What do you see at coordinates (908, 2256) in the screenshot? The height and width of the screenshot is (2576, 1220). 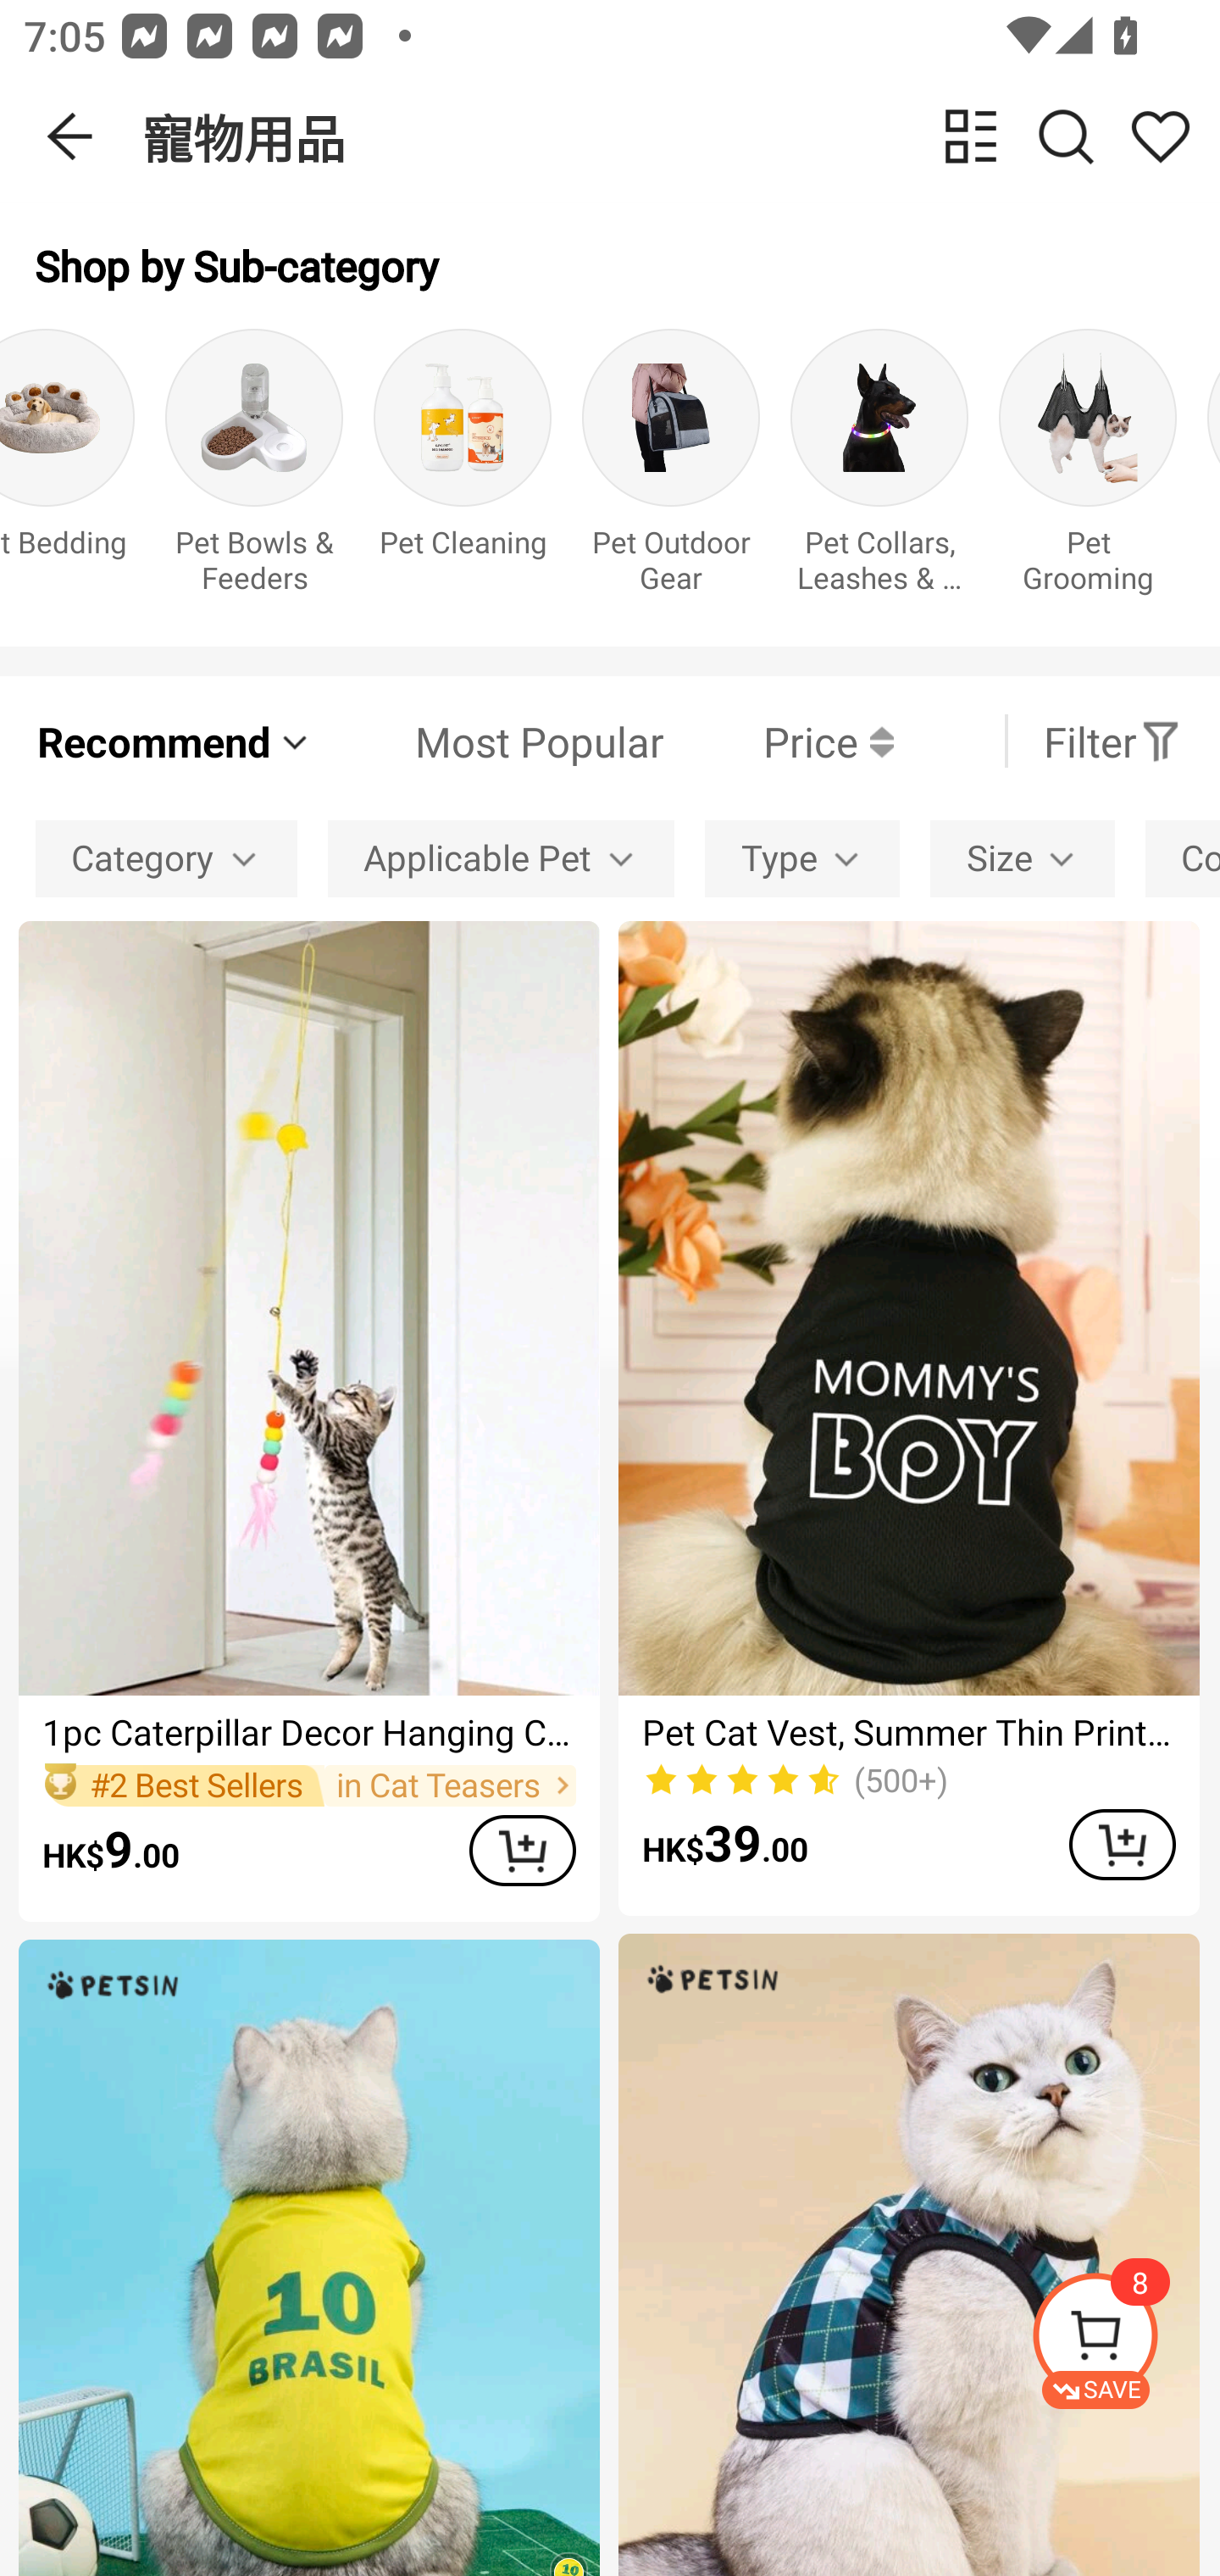 I see `PETSIN 1pc Plaid Pattern Pet Tank` at bounding box center [908, 2256].